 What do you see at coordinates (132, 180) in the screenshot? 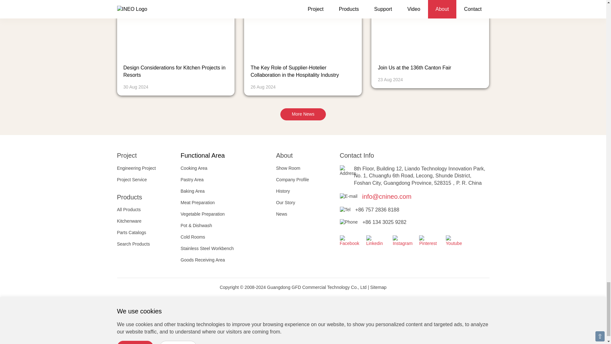
I see `Project Service` at bounding box center [132, 180].